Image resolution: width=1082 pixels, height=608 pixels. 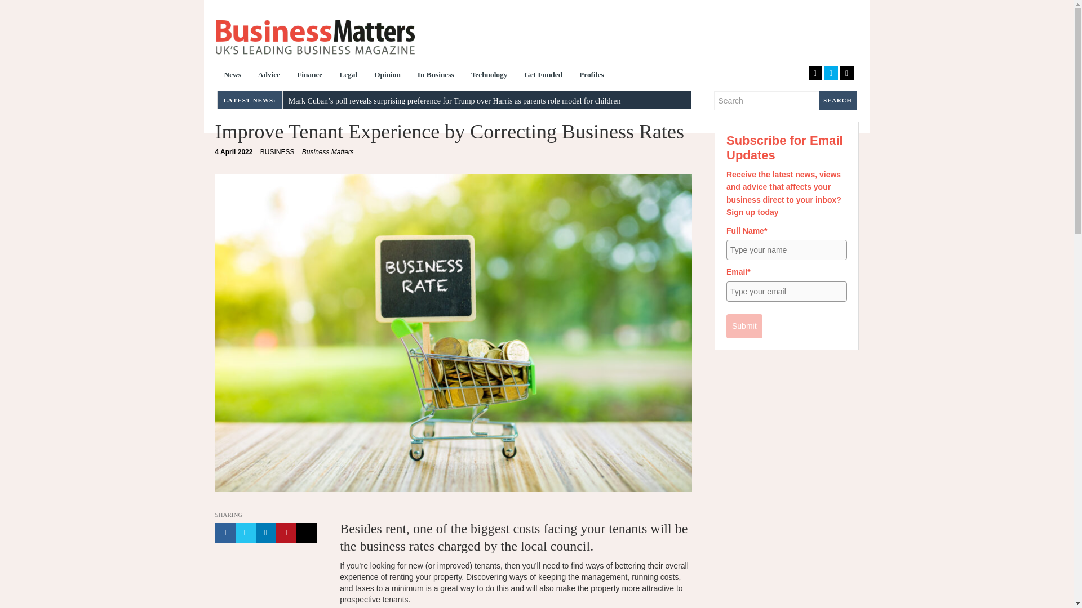 I want to click on Profiles, so click(x=327, y=152).